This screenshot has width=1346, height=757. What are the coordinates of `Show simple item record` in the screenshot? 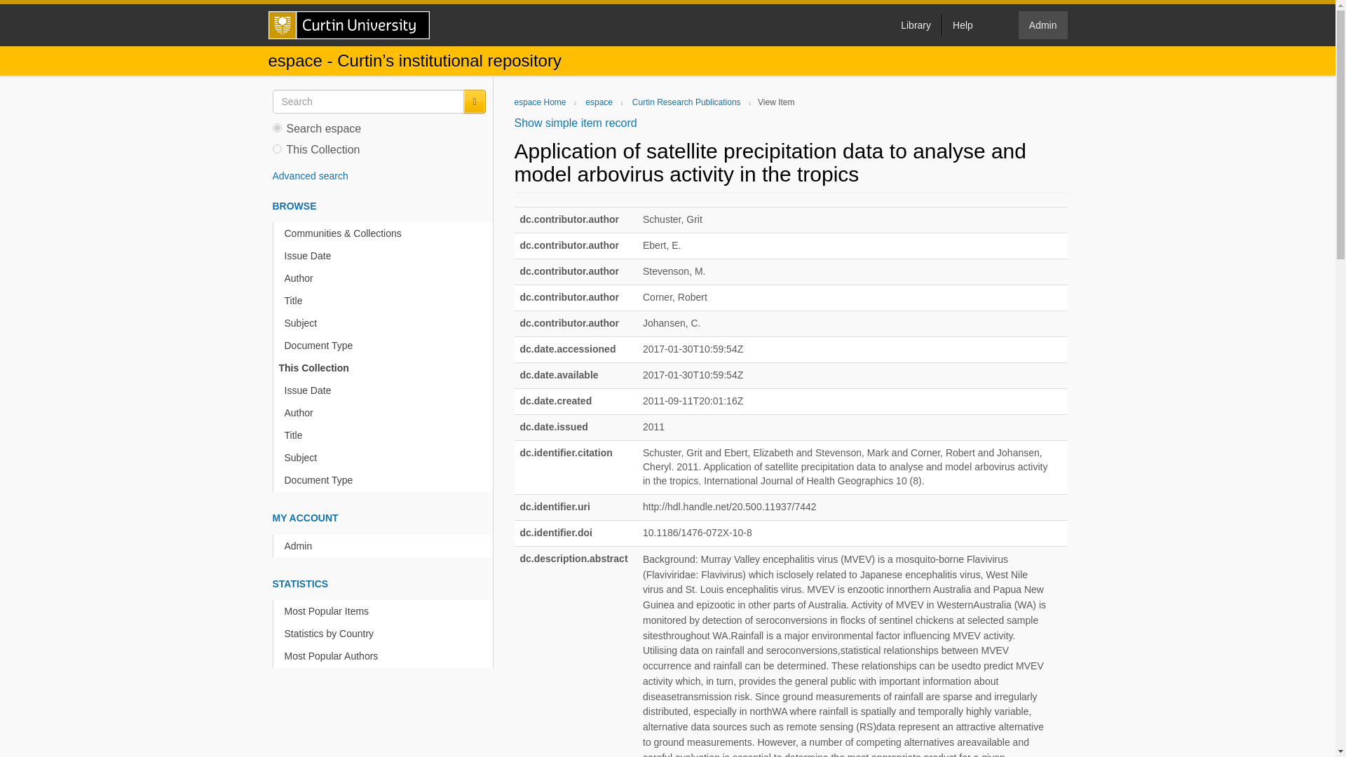 It's located at (575, 123).